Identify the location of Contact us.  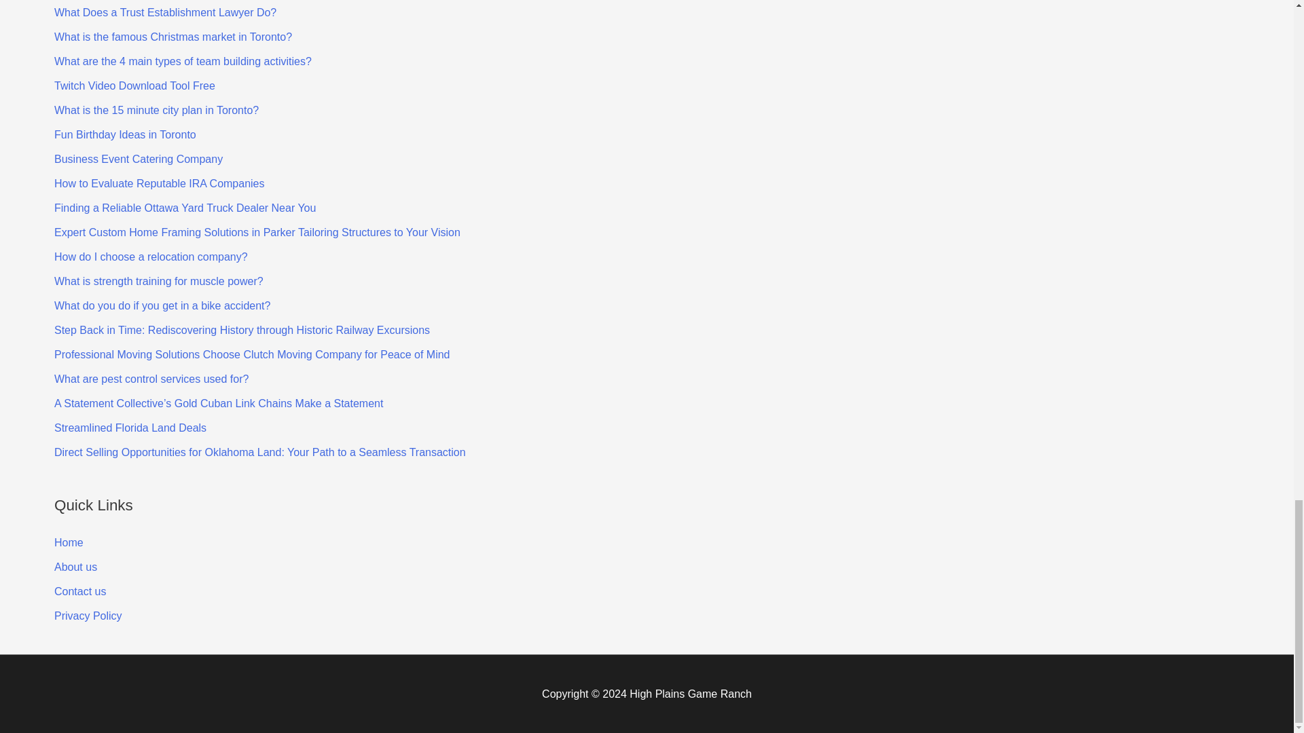
(80, 591).